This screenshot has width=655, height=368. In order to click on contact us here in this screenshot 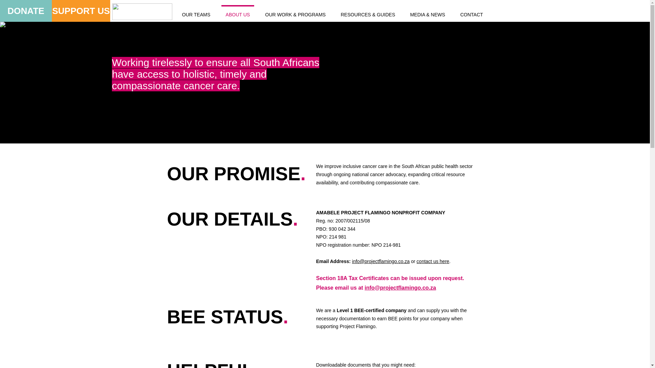, I will do `click(433, 261)`.